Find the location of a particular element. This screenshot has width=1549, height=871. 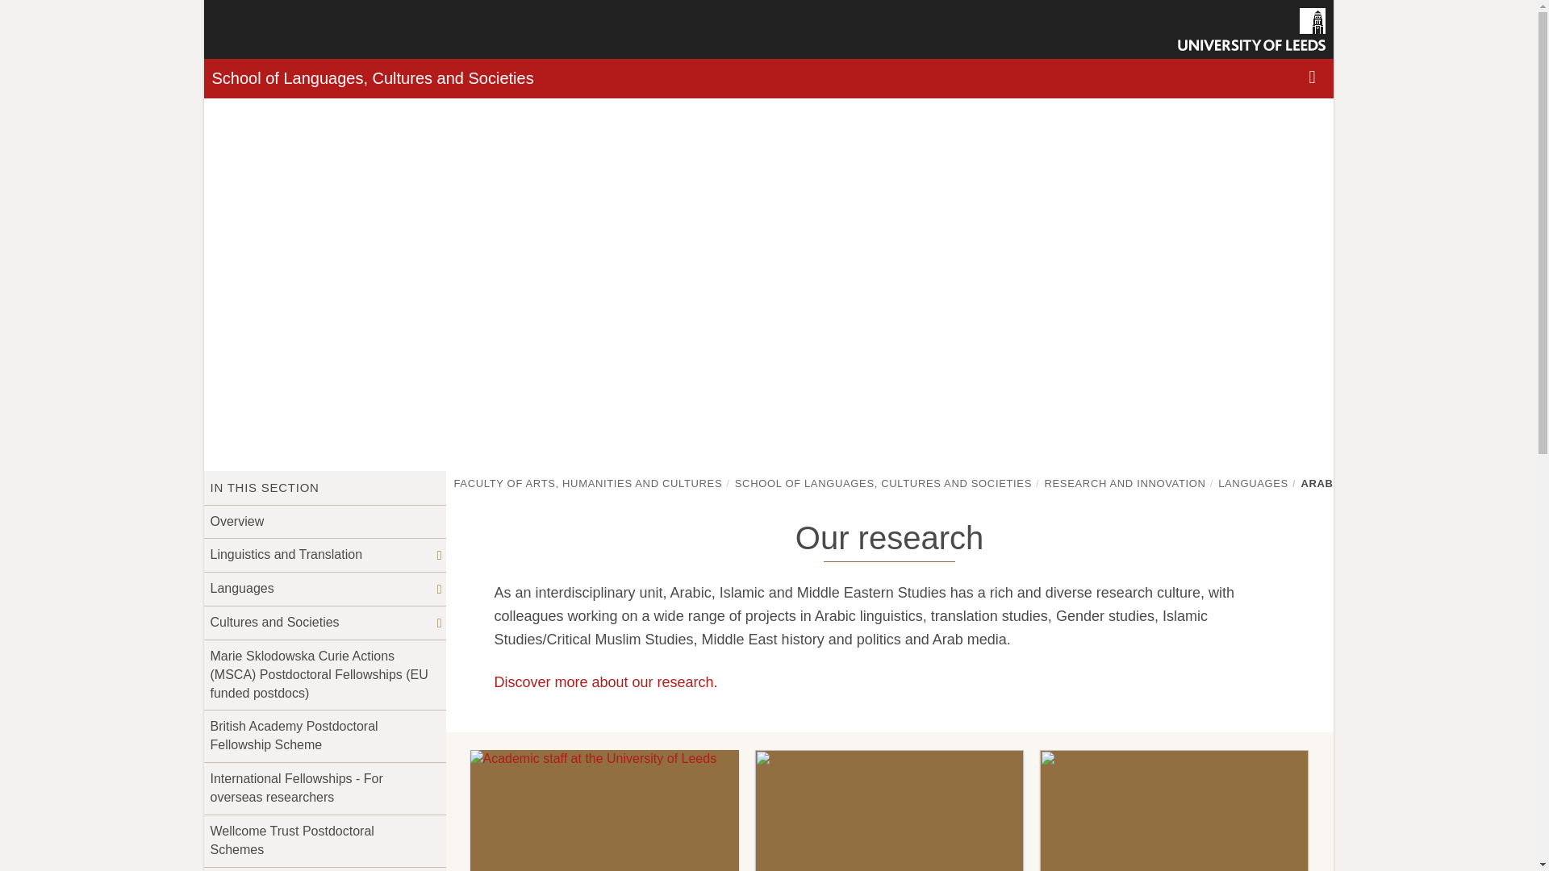

Research projects is located at coordinates (889, 810).